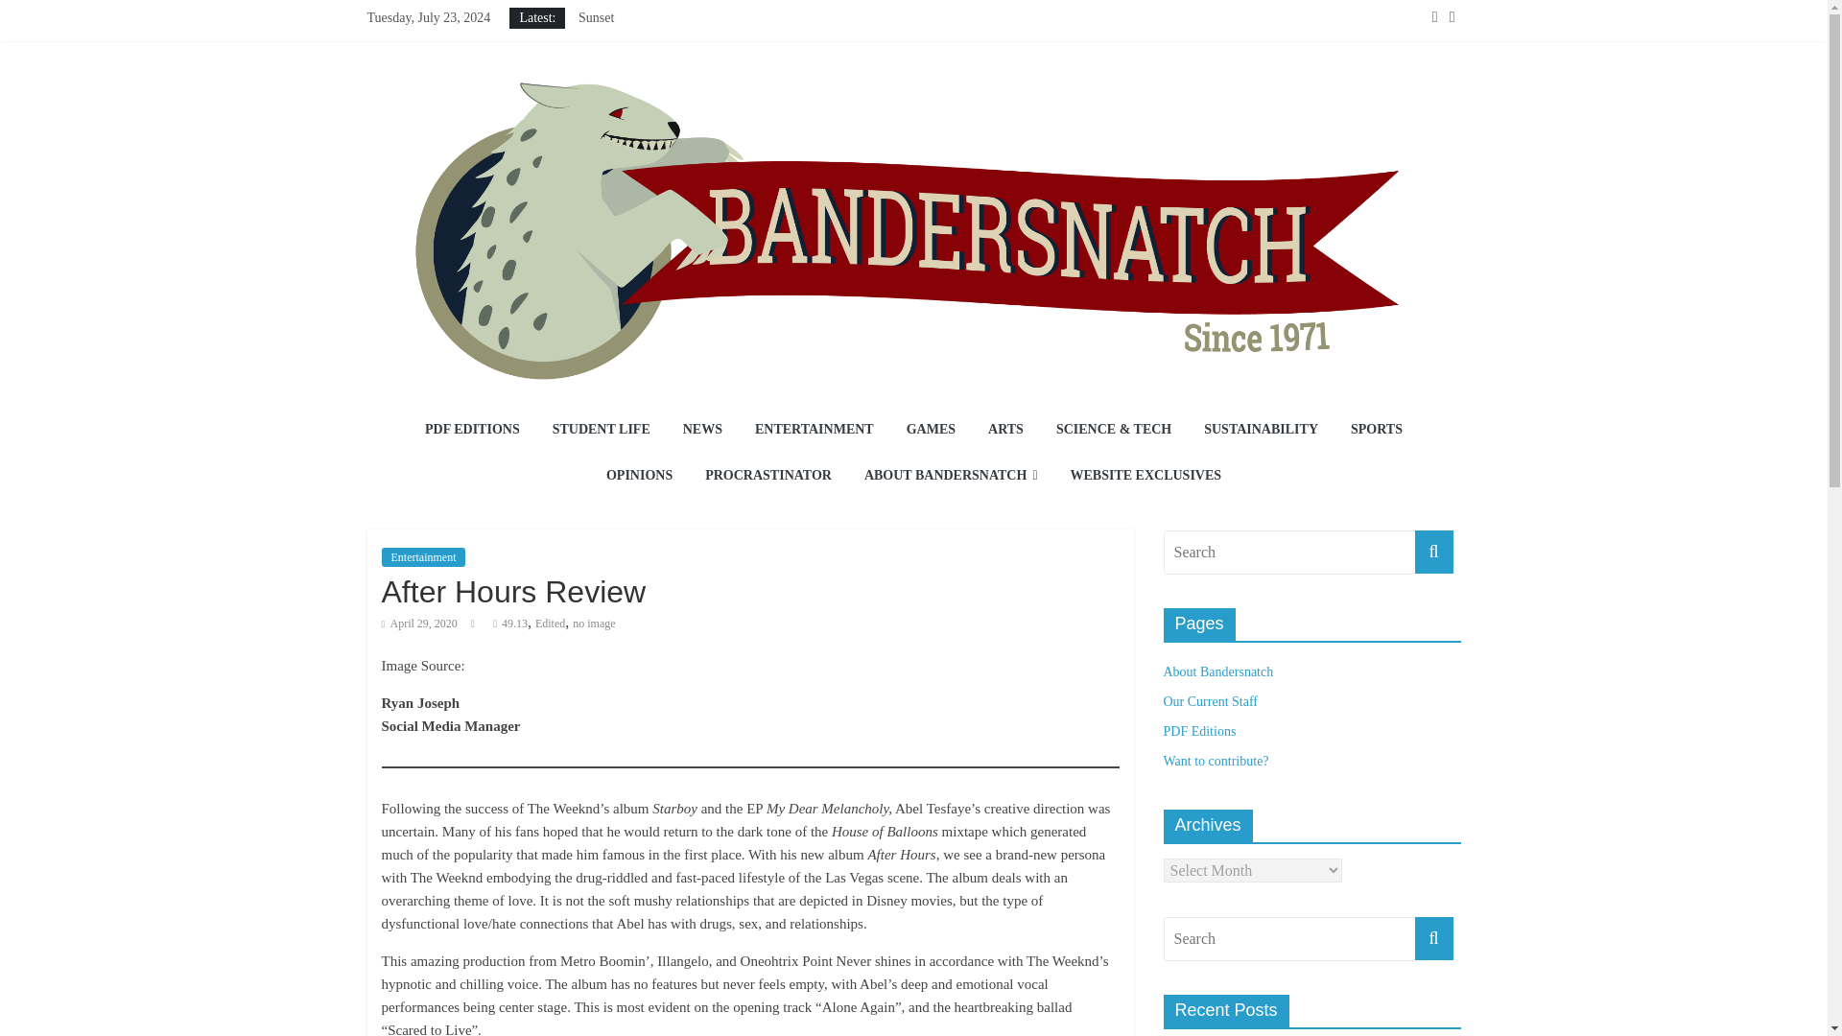 The width and height of the screenshot is (1842, 1036). I want to click on ENTERTAINMENT, so click(814, 431).